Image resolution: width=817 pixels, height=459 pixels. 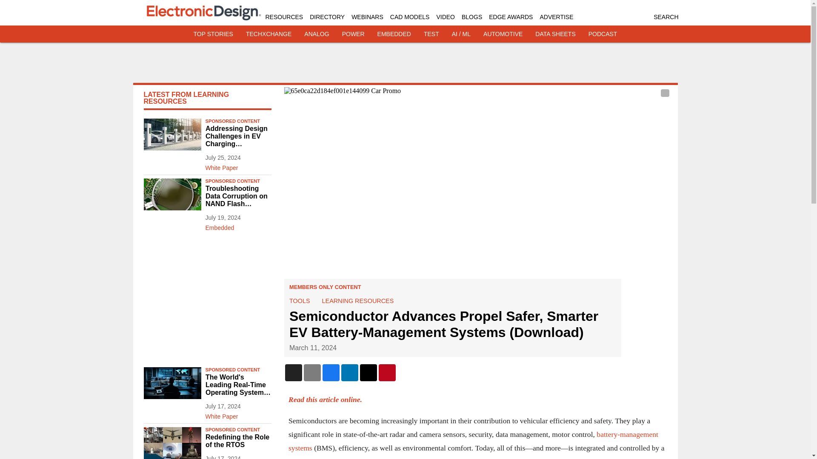 What do you see at coordinates (556, 17) in the screenshot?
I see `ADVERTISE` at bounding box center [556, 17].